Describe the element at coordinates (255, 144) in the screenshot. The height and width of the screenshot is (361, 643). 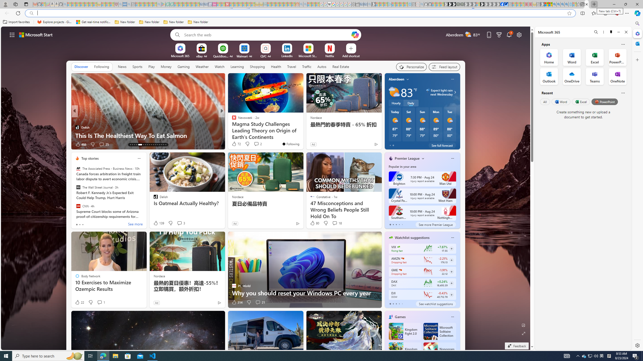
I see `View comments 4 Comment` at that location.